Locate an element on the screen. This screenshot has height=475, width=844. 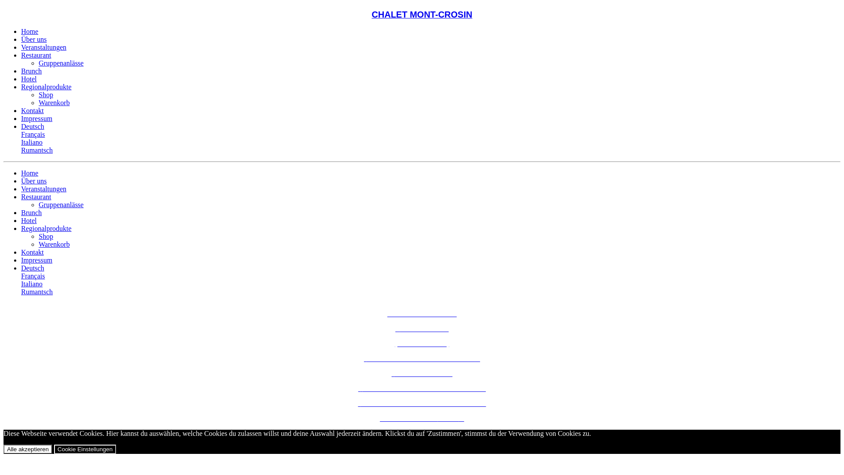
Impressum is located at coordinates (37, 260).